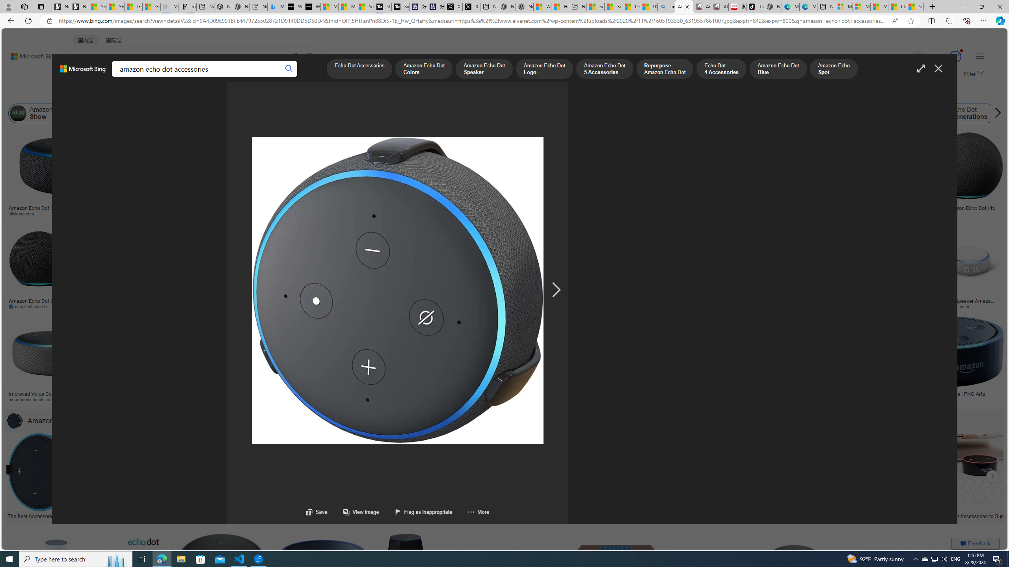  Describe the element at coordinates (289, 69) in the screenshot. I see `Search` at that location.